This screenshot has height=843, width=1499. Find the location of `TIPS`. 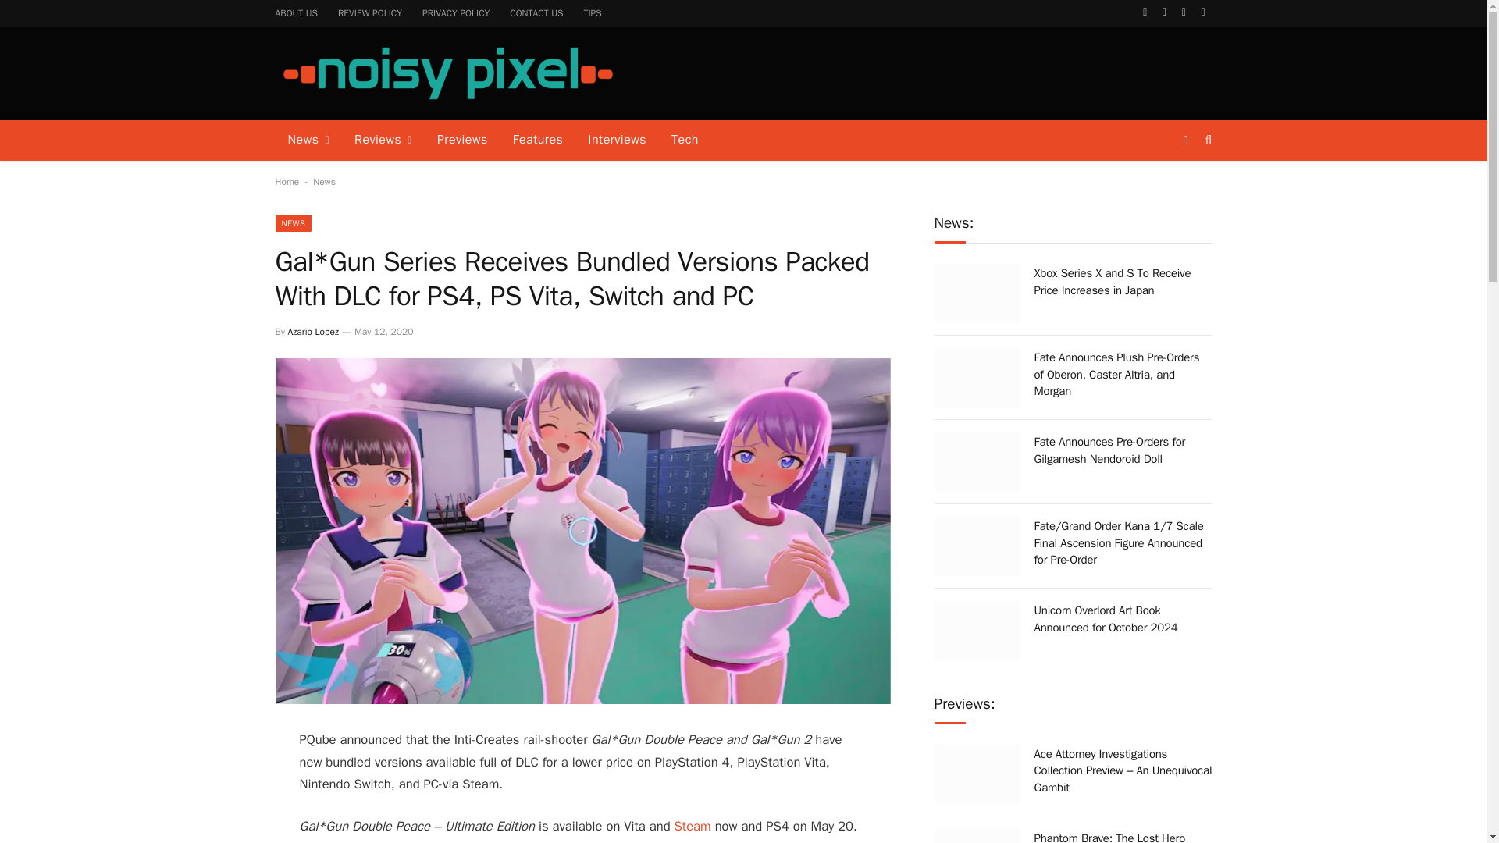

TIPS is located at coordinates (592, 12).